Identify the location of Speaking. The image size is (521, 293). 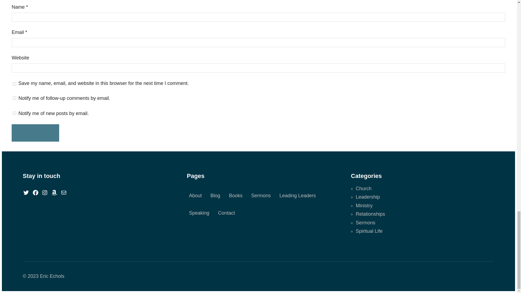
(199, 213).